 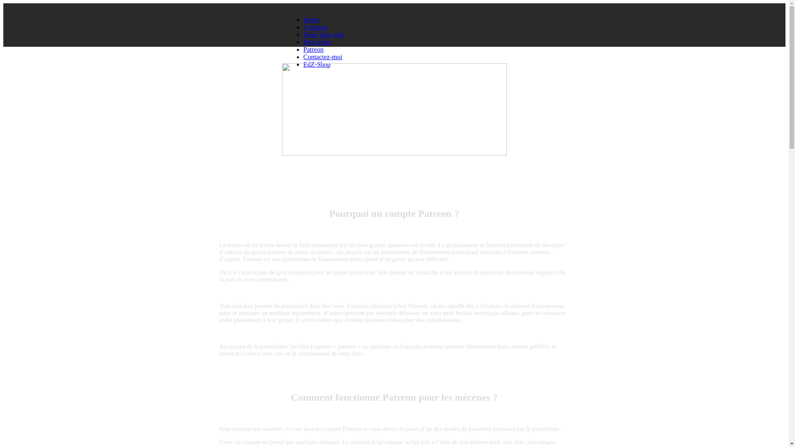 I want to click on EdZ-Shop, so click(x=317, y=65).